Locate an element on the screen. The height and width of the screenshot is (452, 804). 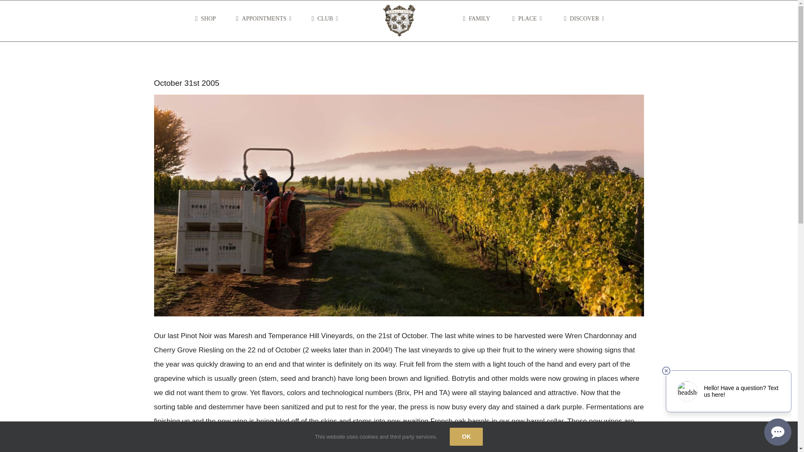
APPOINTMENTS is located at coordinates (262, 19).